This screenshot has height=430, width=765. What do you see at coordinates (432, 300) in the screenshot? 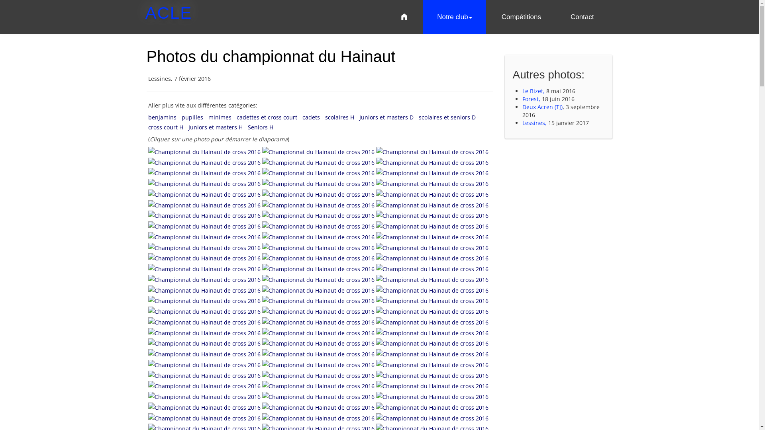
I see `Championnat du Hainaut de cross 2016` at bounding box center [432, 300].